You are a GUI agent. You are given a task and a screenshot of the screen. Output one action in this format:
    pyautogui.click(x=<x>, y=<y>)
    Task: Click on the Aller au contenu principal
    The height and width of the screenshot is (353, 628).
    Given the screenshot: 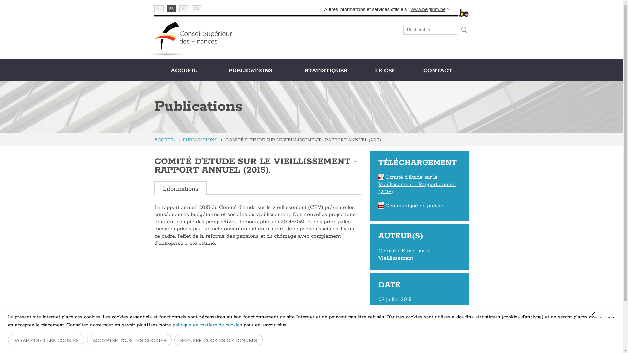 What is the action you would take?
    pyautogui.click(x=31, y=0)
    